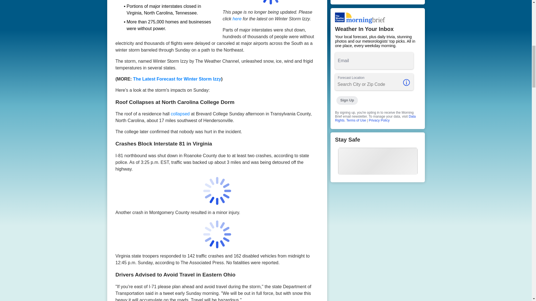  What do you see at coordinates (378, 2) in the screenshot?
I see `Our World` at bounding box center [378, 2].